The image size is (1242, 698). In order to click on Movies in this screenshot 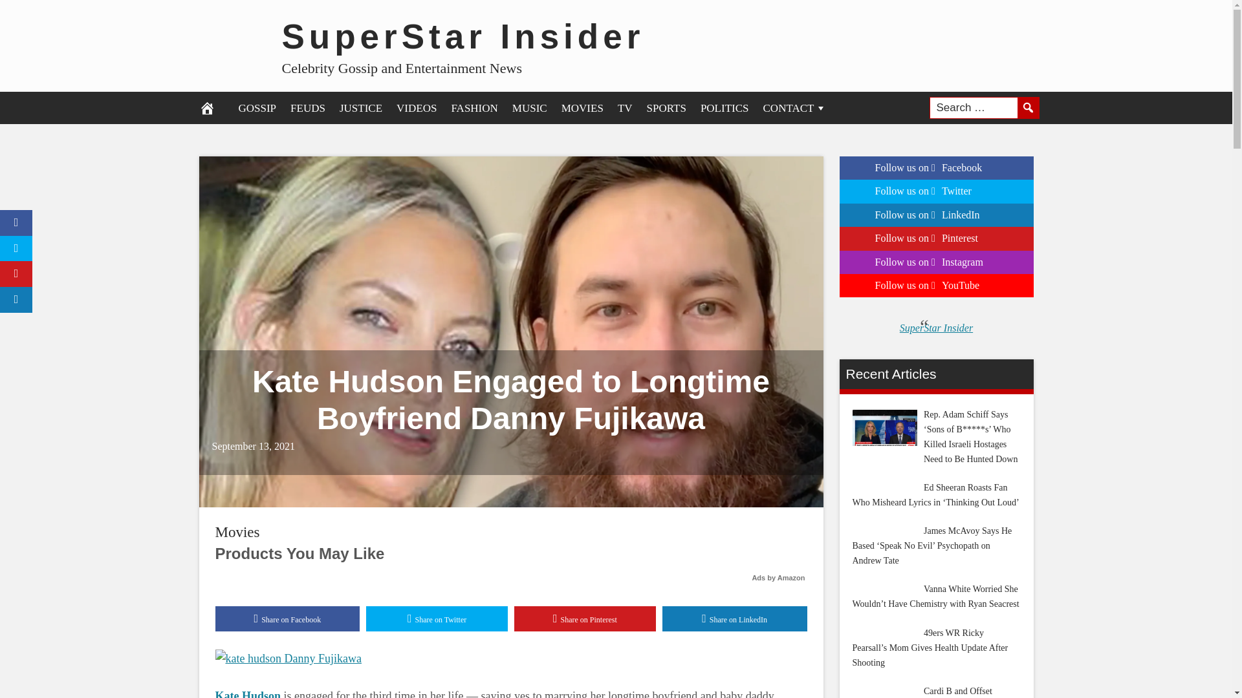, I will do `click(237, 532)`.